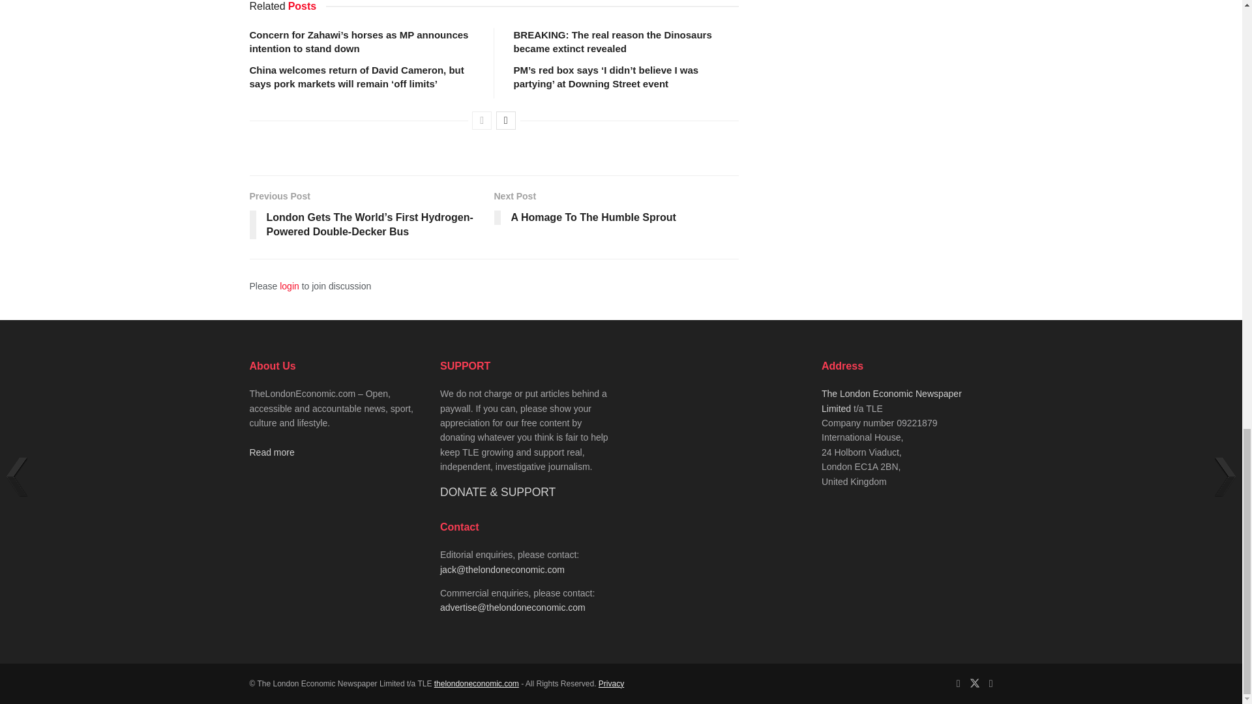 This screenshot has width=1252, height=704. Describe the element at coordinates (506, 120) in the screenshot. I see `Next` at that location.